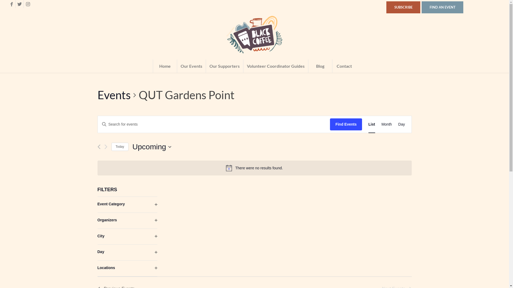 This screenshot has width=513, height=288. What do you see at coordinates (28, 4) in the screenshot?
I see `Instagram` at bounding box center [28, 4].